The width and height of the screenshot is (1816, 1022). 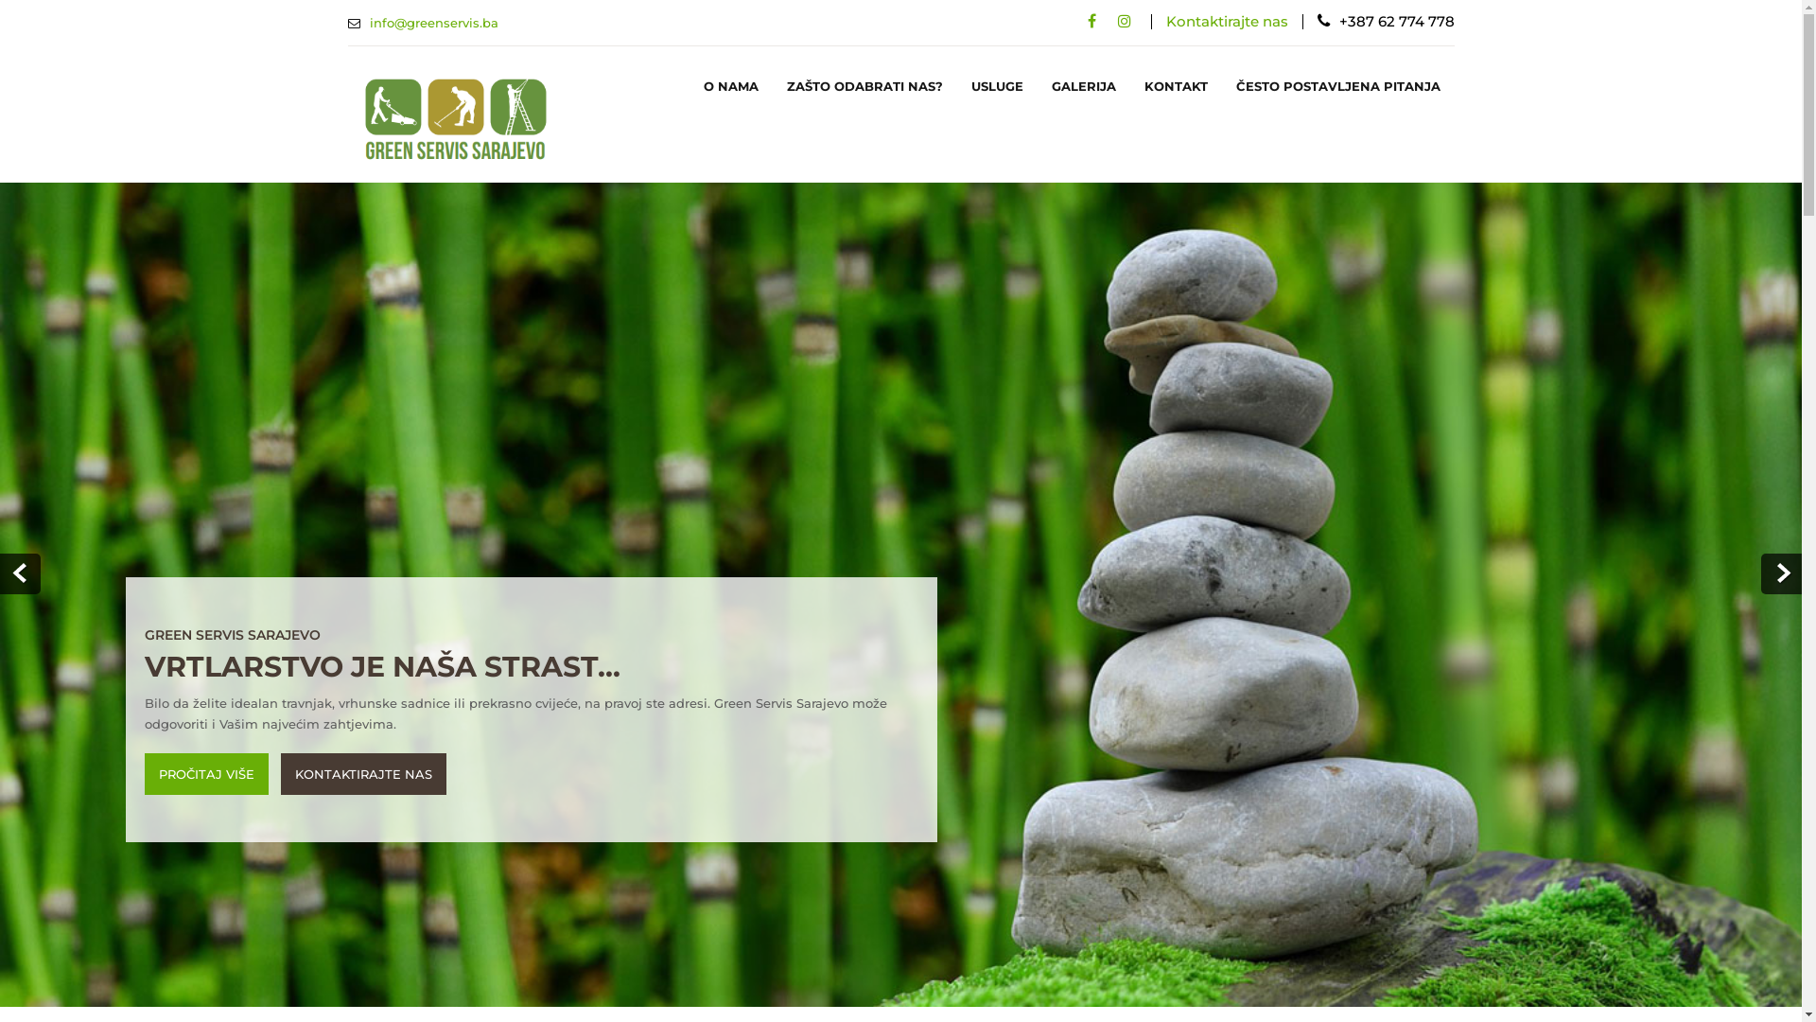 What do you see at coordinates (730, 87) in the screenshot?
I see `O NAMA` at bounding box center [730, 87].